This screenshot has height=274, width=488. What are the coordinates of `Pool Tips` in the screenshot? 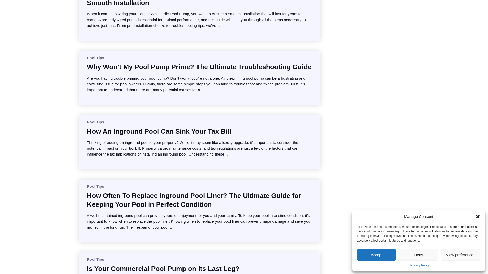 It's located at (96, 122).